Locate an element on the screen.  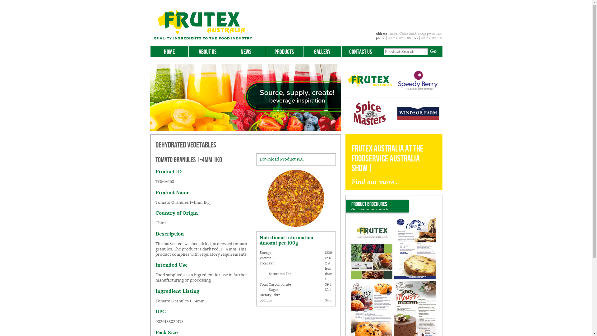
FRUTEX is located at coordinates (202, 25).